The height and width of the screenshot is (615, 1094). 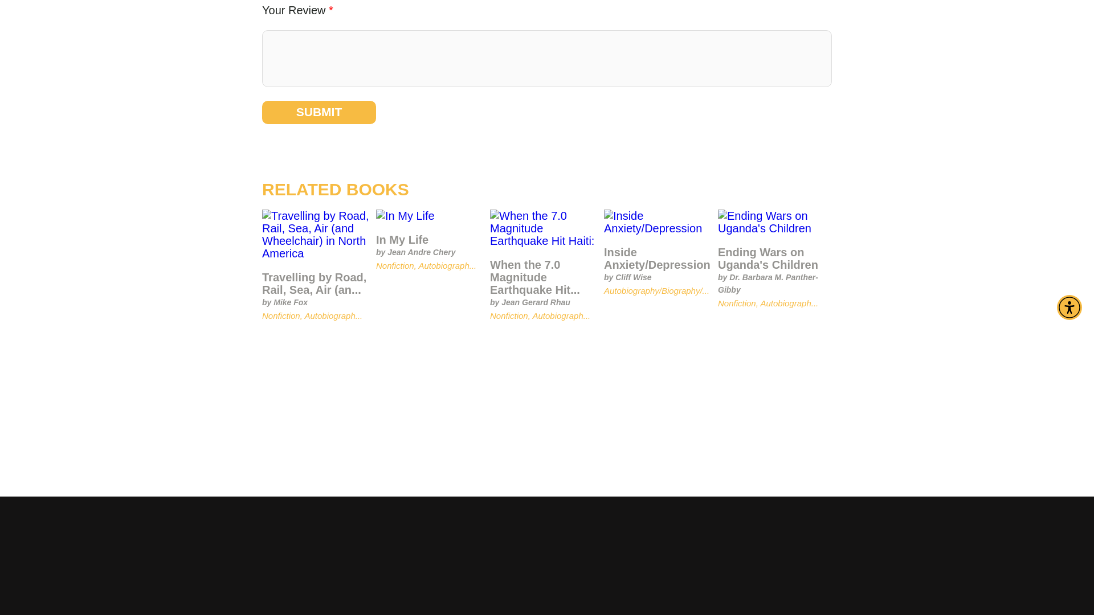 I want to click on SUBMIT, so click(x=319, y=112).